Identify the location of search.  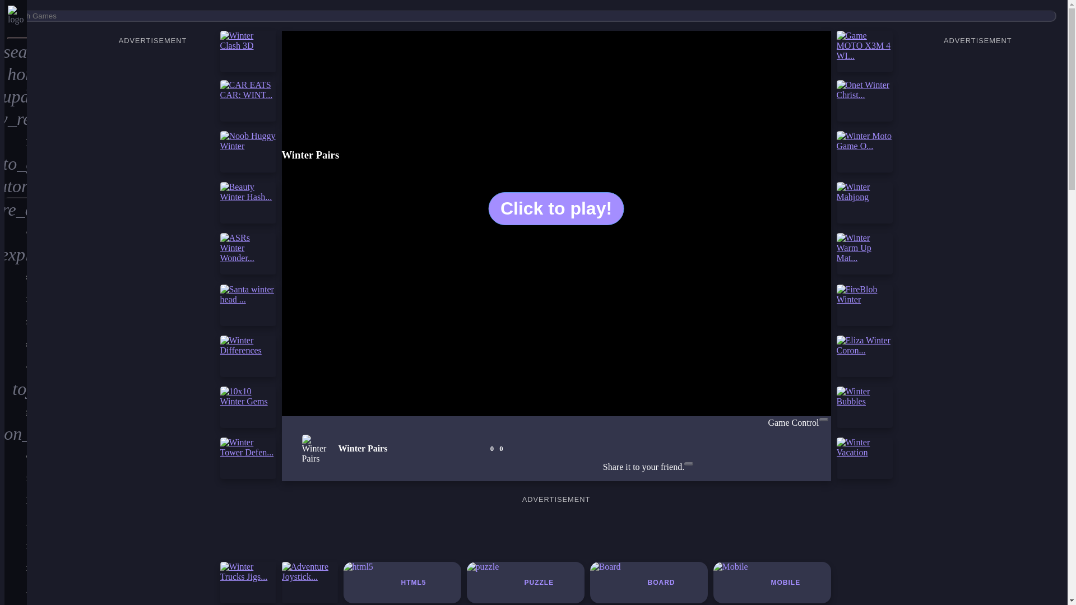
(16, 52).